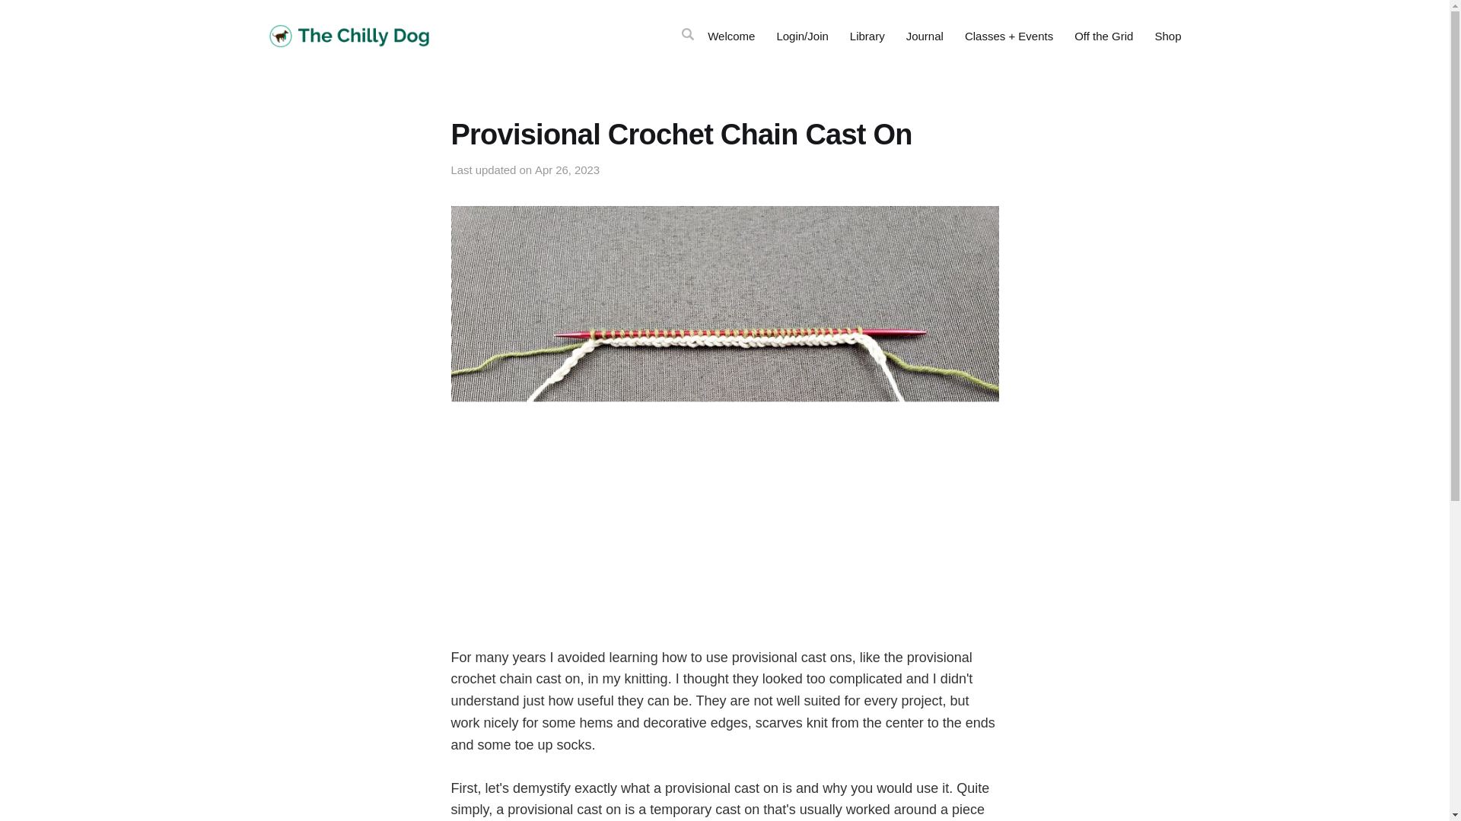  What do you see at coordinates (1103, 36) in the screenshot?
I see `Off the Grid` at bounding box center [1103, 36].